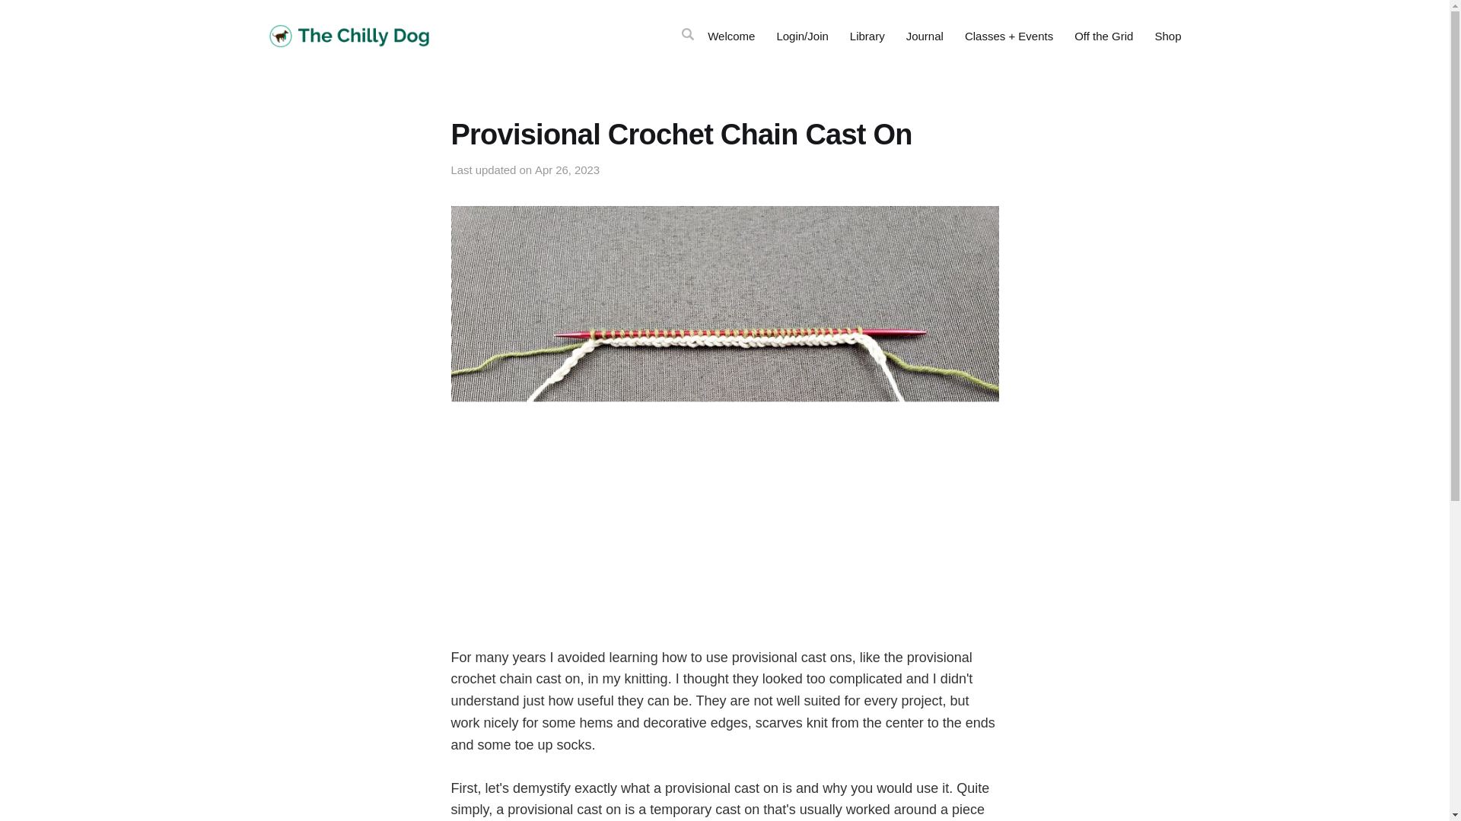  What do you see at coordinates (1103, 36) in the screenshot?
I see `Off the Grid` at bounding box center [1103, 36].